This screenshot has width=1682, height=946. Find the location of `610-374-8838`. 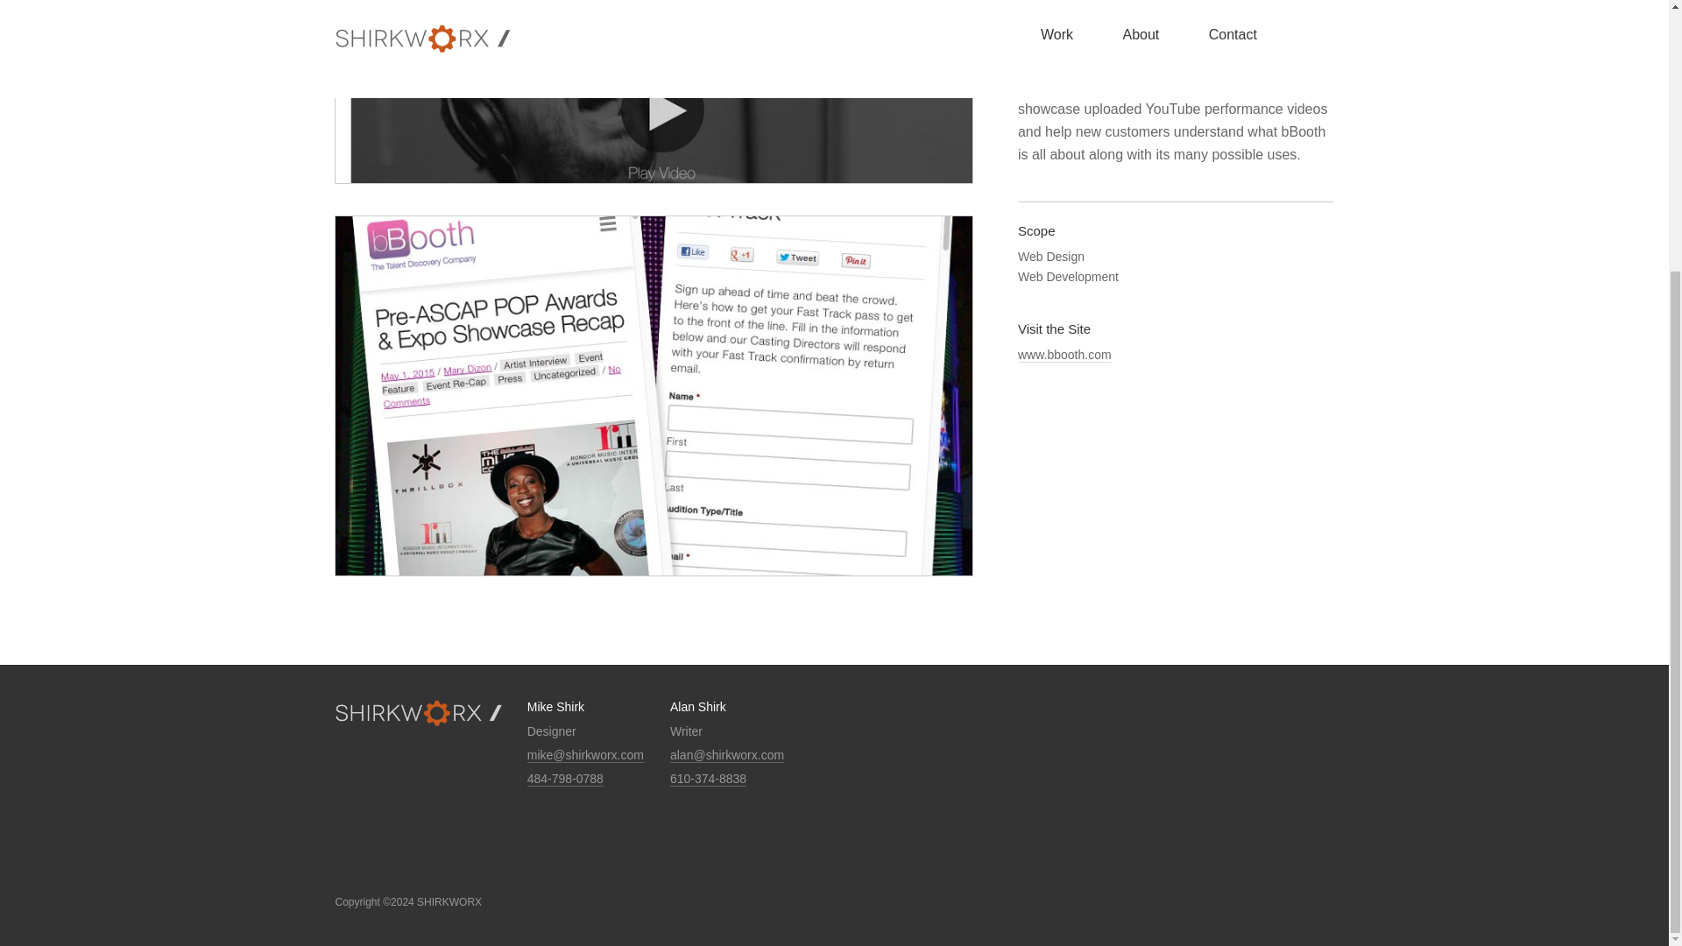

610-374-8838 is located at coordinates (708, 779).